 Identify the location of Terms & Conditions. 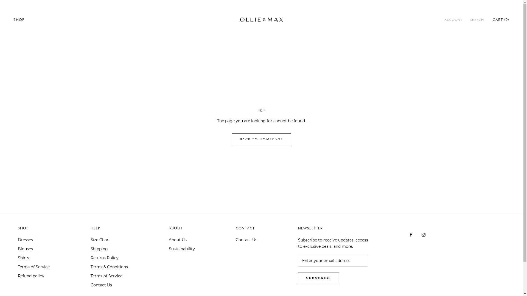
(109, 267).